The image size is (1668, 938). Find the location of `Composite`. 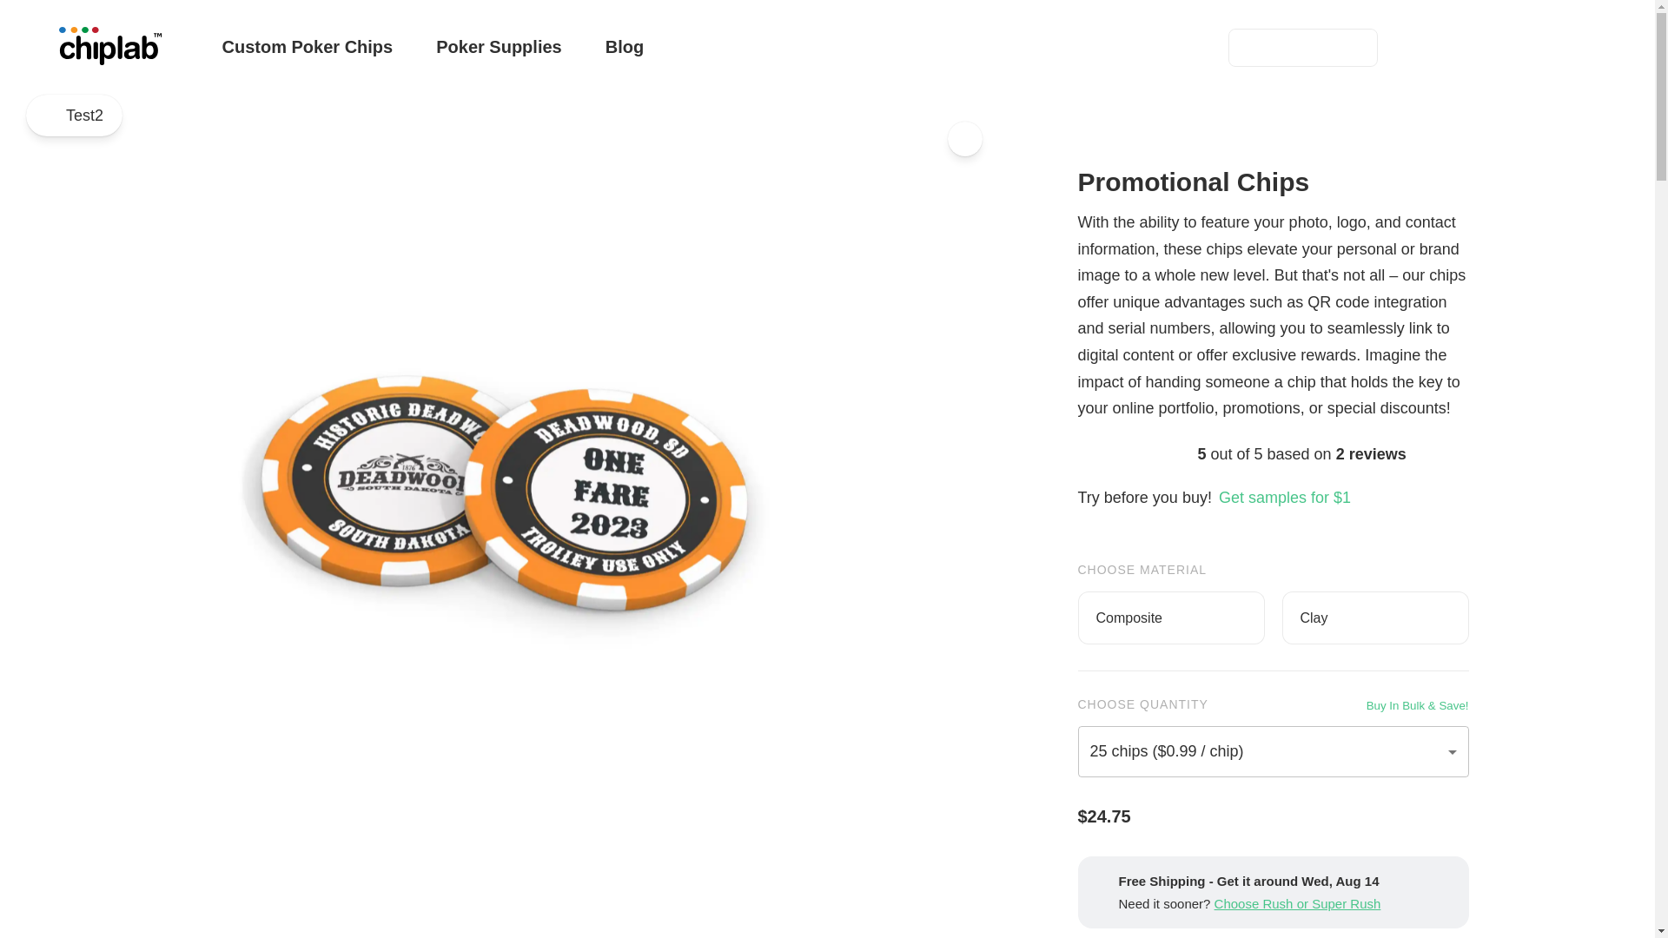

Composite is located at coordinates (499, 47).